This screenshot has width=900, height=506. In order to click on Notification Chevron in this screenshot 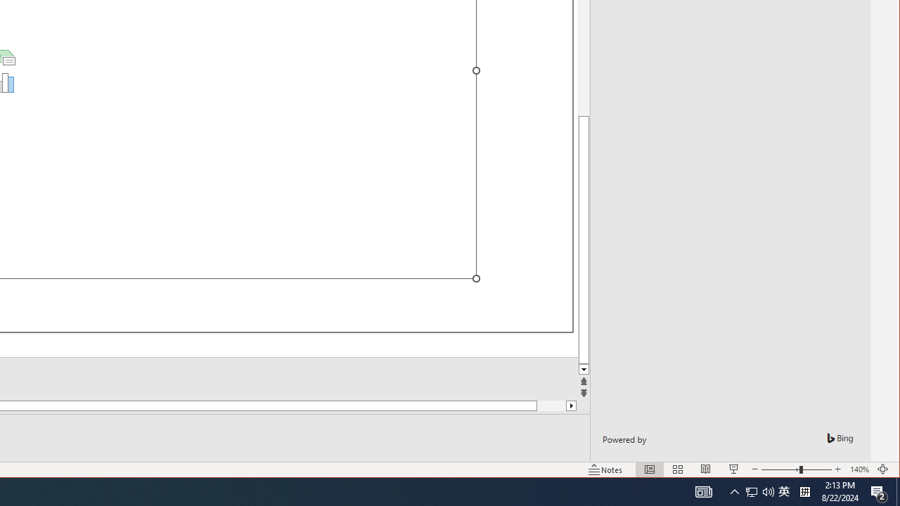, I will do `click(584, 370)`.